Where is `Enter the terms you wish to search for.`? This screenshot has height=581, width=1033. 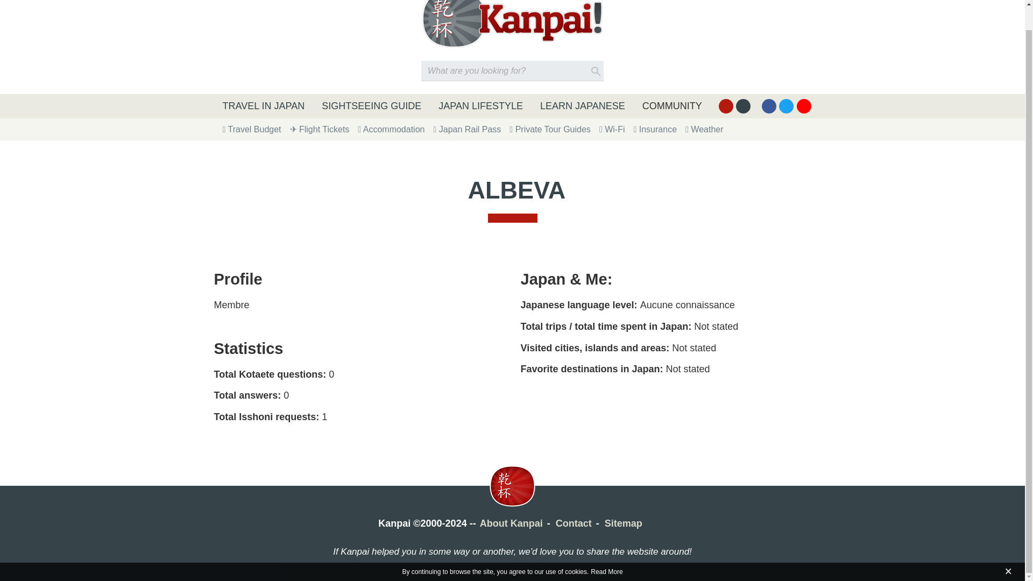
Enter the terms you wish to search for. is located at coordinates (512, 71).